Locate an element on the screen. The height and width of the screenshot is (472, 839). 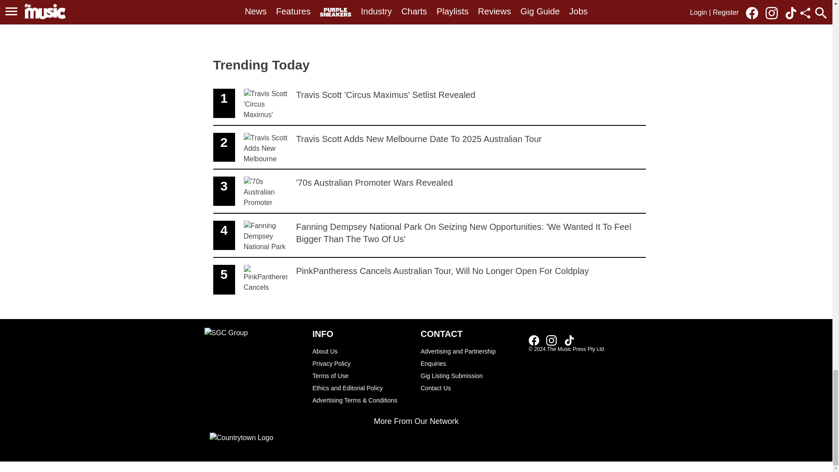
Terms of Use is located at coordinates (362, 375).